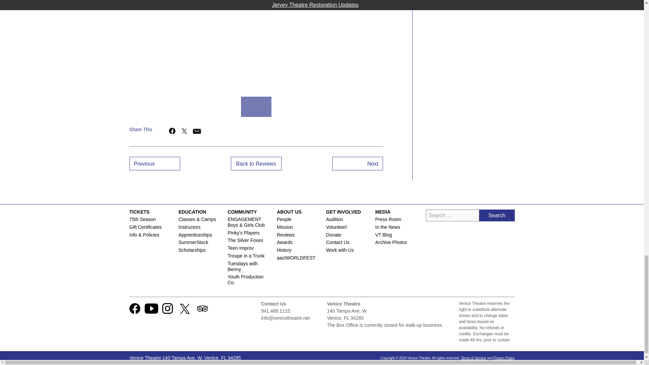 The width and height of the screenshot is (649, 365). What do you see at coordinates (358, 107) in the screenshot?
I see `8Y6A1232` at bounding box center [358, 107].